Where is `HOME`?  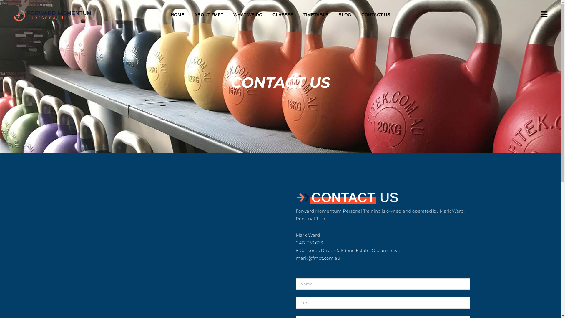 HOME is located at coordinates (177, 15).